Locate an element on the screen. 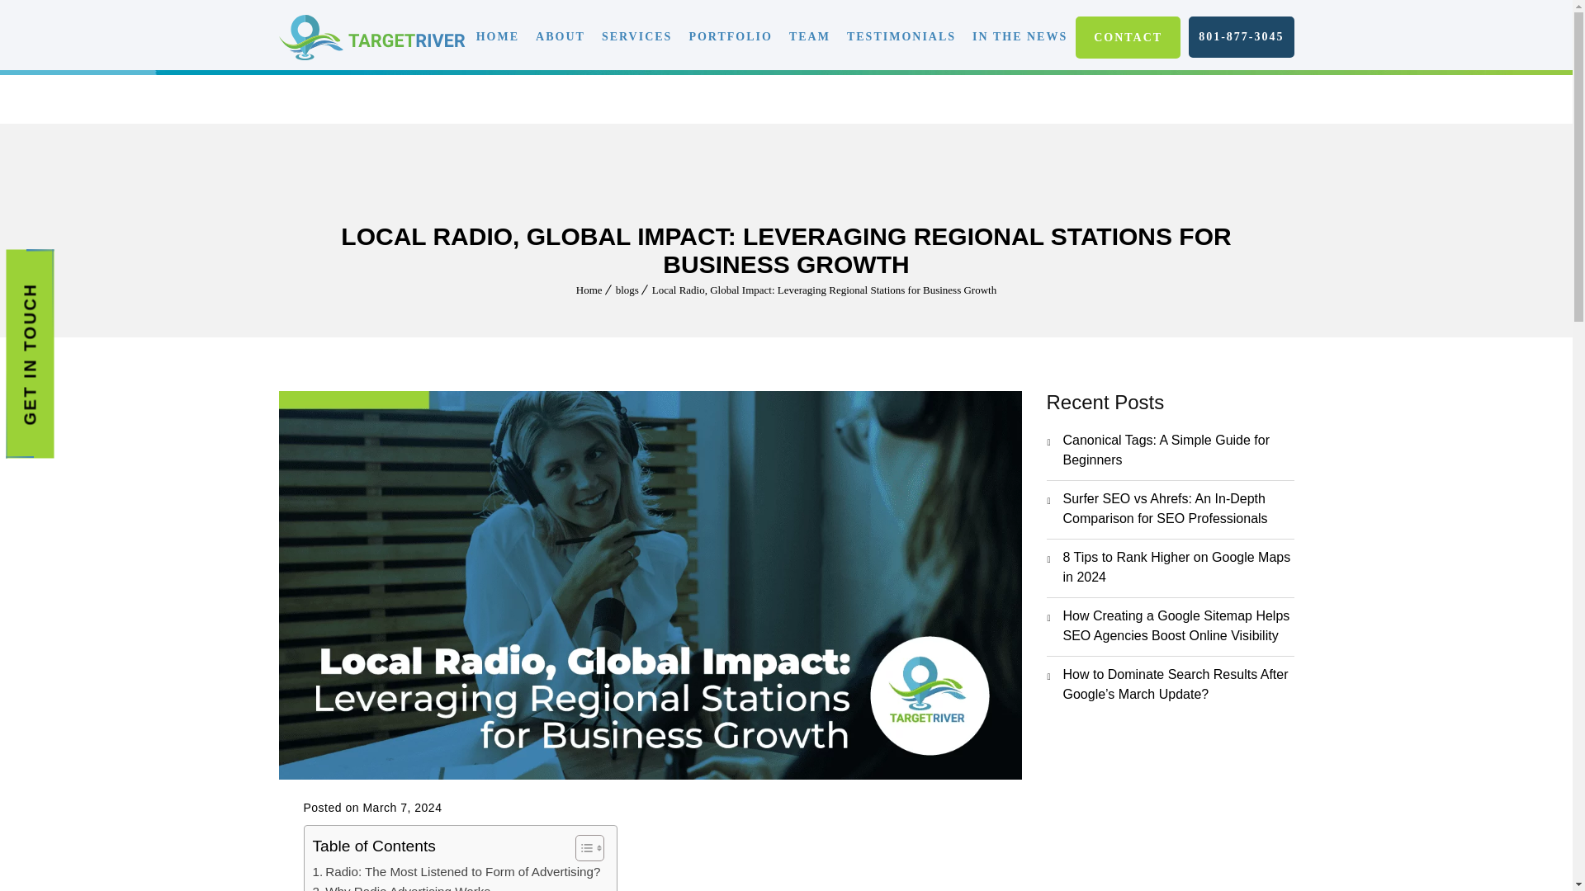  blogs is located at coordinates (627, 290).